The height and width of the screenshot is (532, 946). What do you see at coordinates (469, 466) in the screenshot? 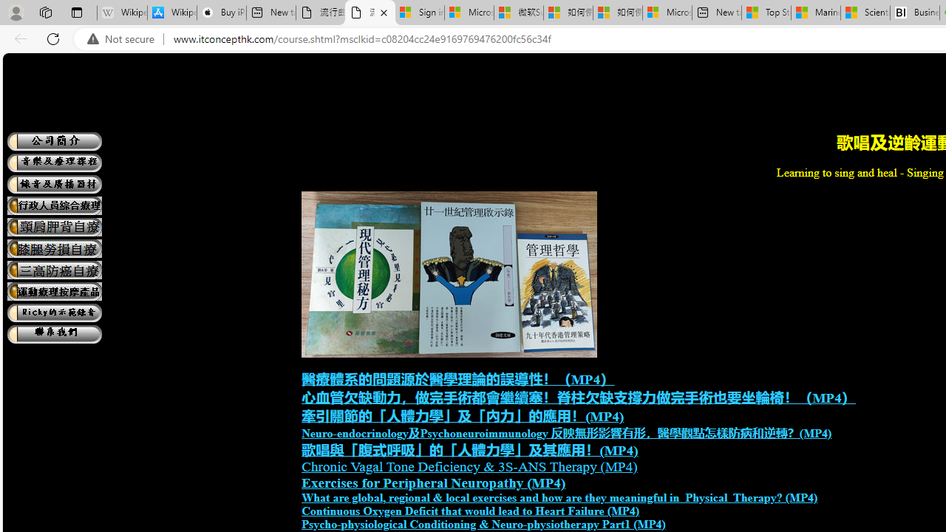
I see `Chronic Vagal Tone Deficiency & 3S-ANS Therapy (MP4)` at bounding box center [469, 466].